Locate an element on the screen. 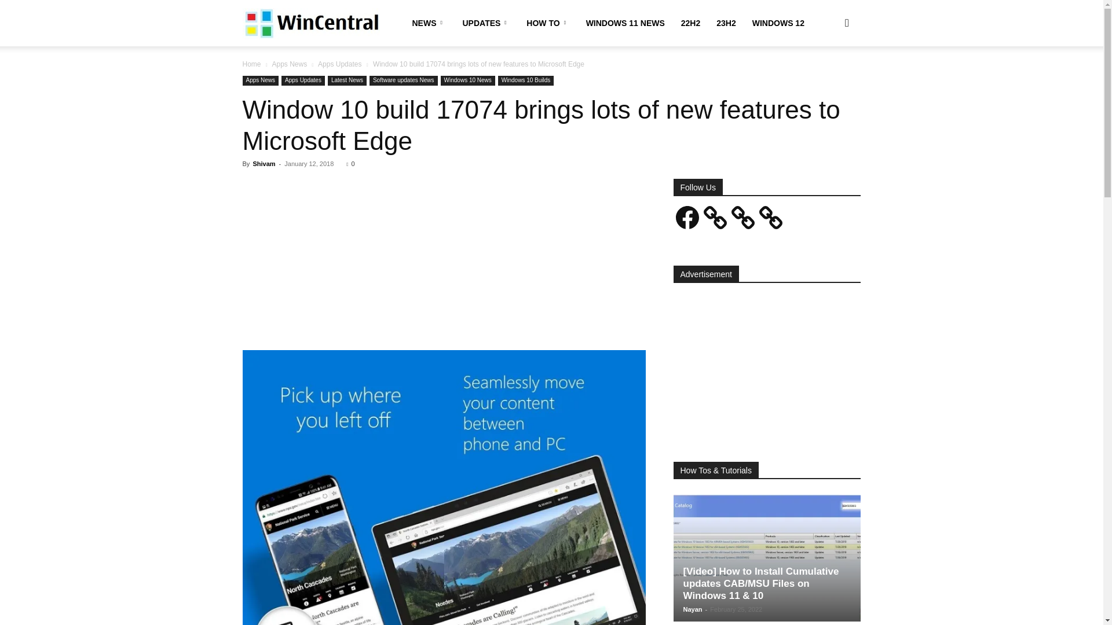 The height and width of the screenshot is (625, 1112). Windows 10 News is located at coordinates (467, 80).